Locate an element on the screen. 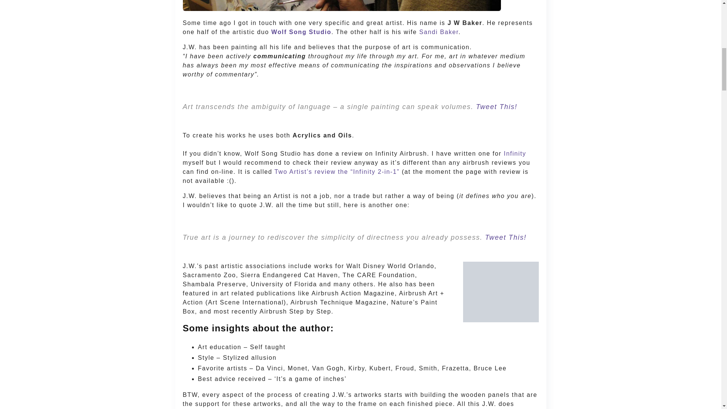  wolf song studio is located at coordinates (301, 32).